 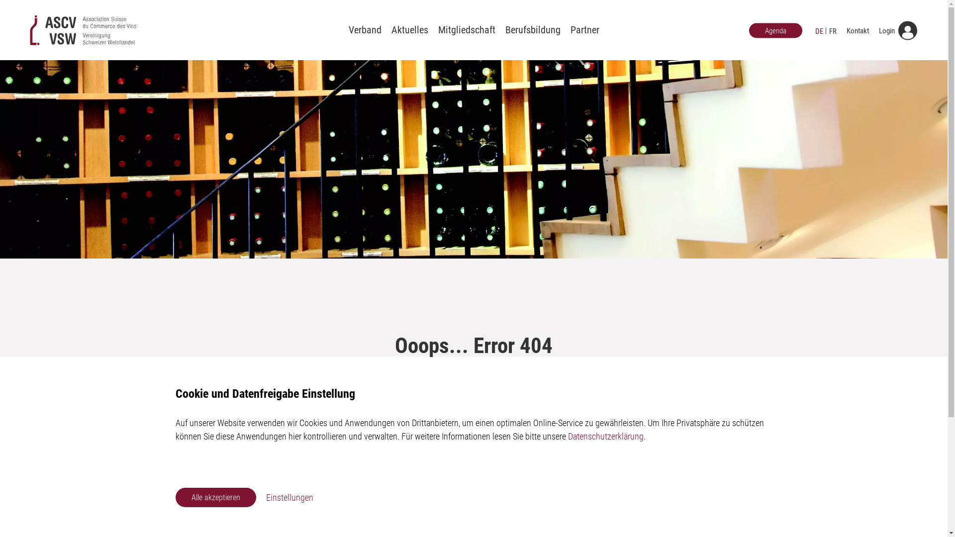 I want to click on FR, so click(x=833, y=31).